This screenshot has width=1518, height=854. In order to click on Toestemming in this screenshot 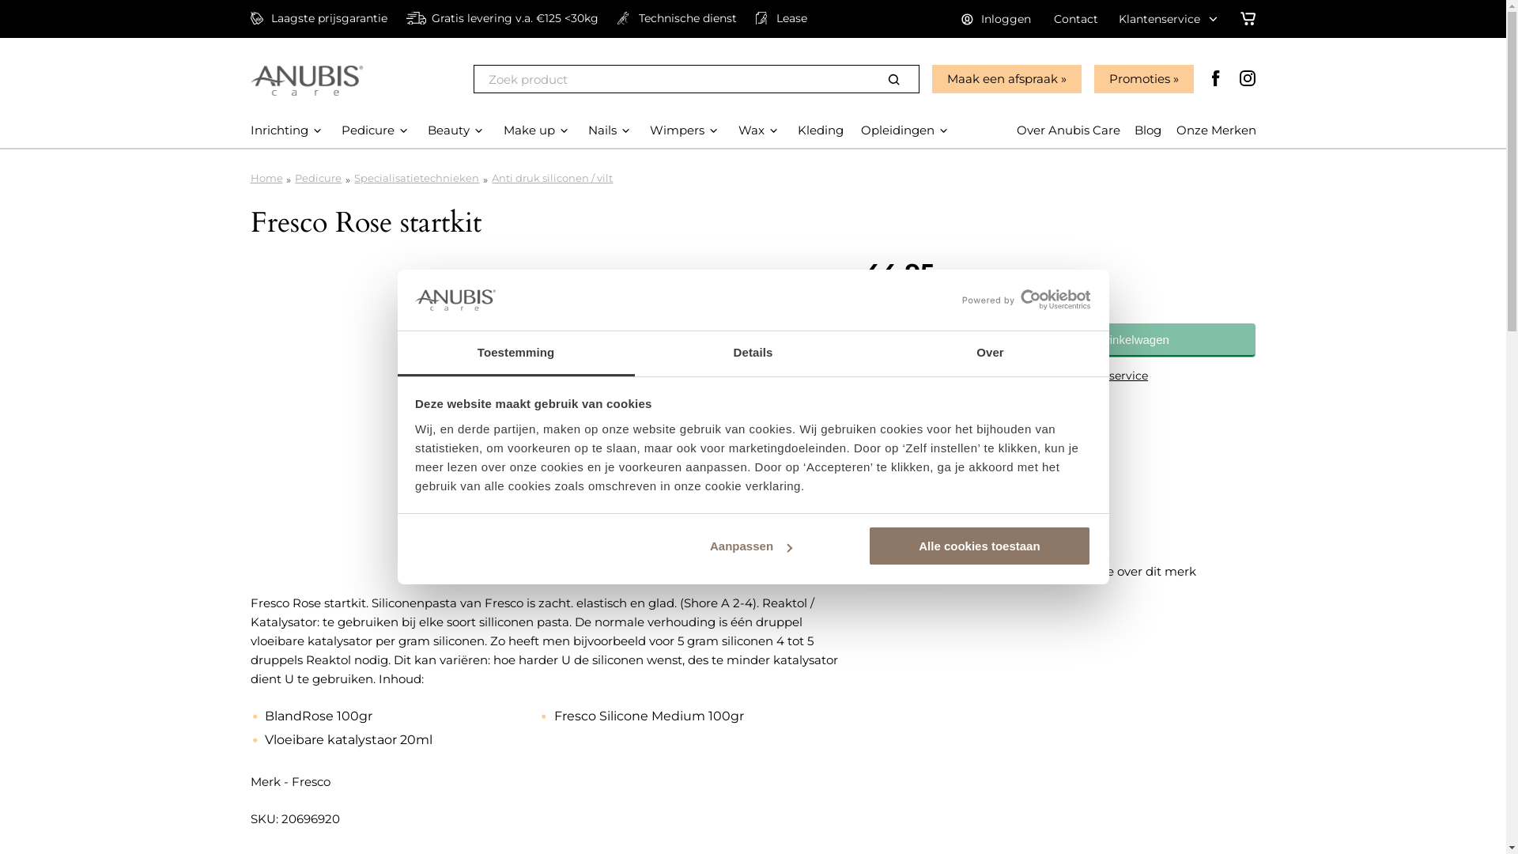, I will do `click(515, 354)`.